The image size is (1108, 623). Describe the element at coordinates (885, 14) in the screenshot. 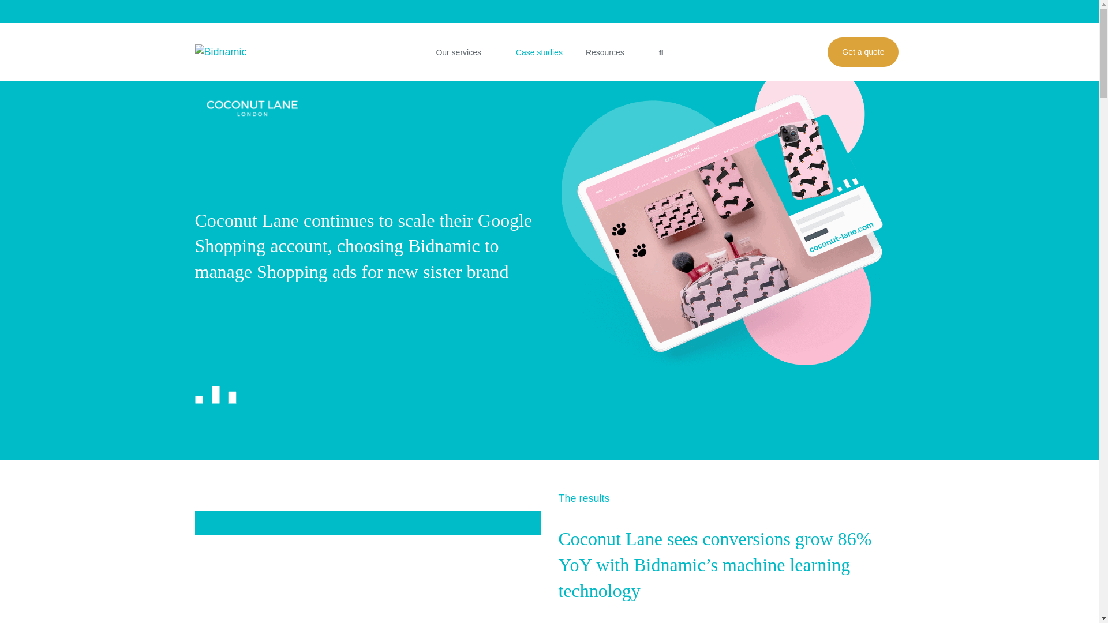

I see `About` at that location.